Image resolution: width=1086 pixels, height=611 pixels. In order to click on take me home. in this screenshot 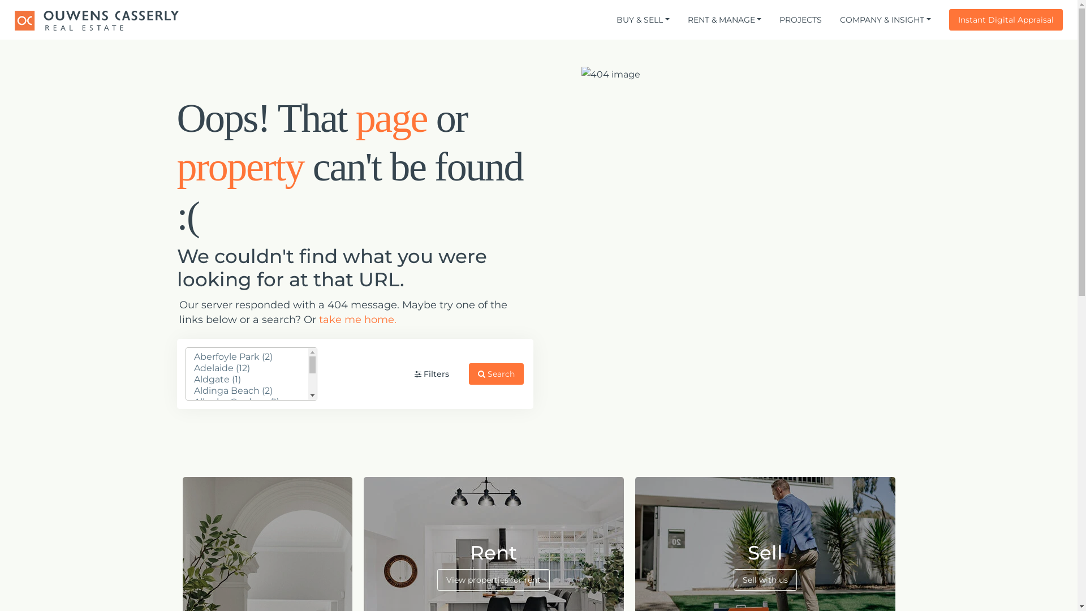, I will do `click(357, 320)`.